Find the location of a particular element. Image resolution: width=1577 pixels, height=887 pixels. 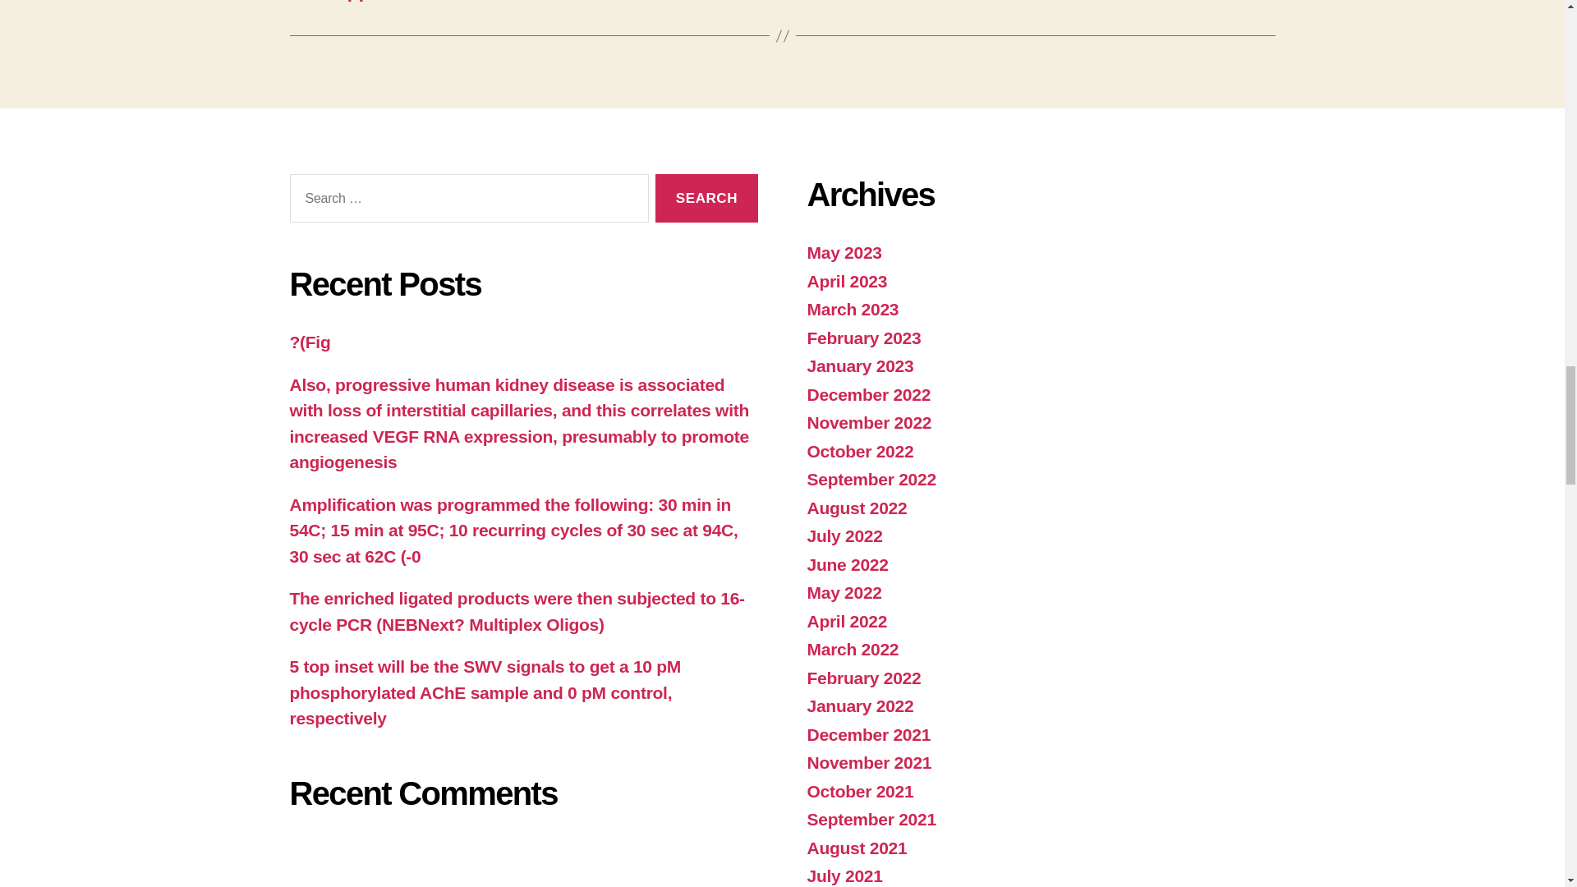

February 2022 is located at coordinates (863, 678).